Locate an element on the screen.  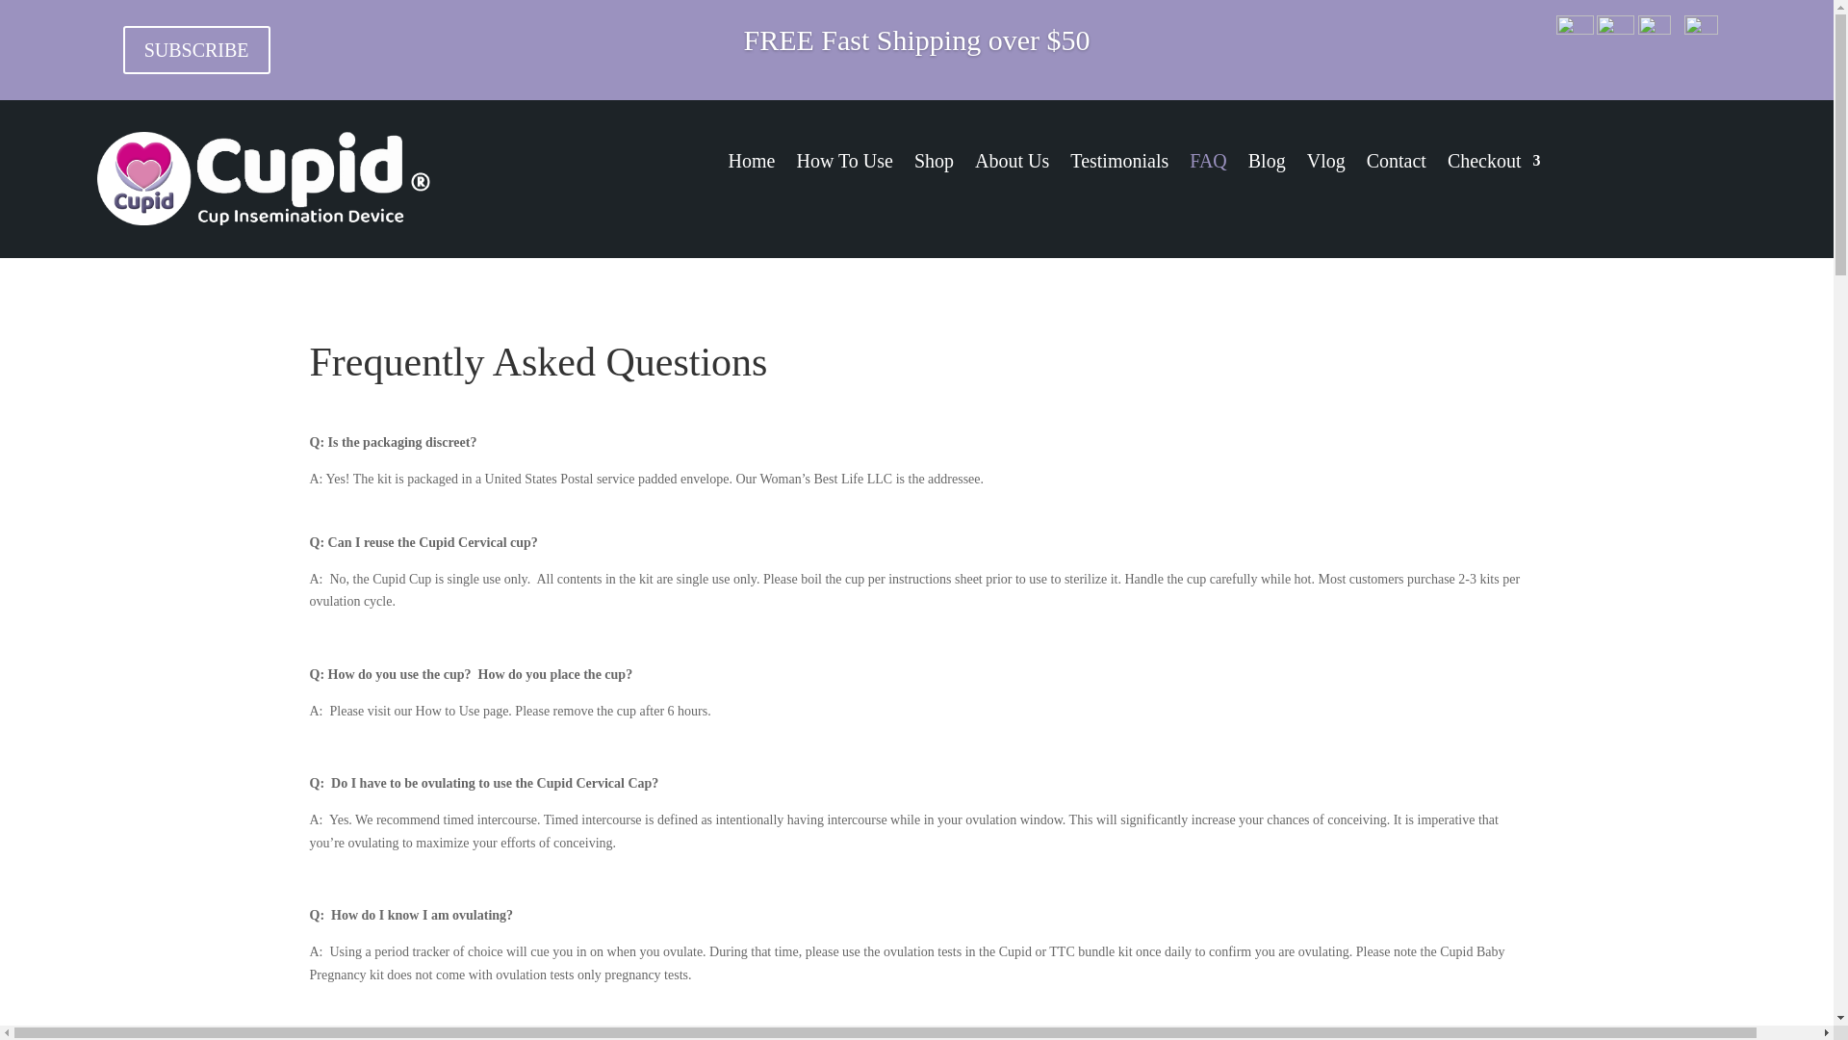
CupidBaby Conception Cup on Pinterest is located at coordinates (1701, 29).